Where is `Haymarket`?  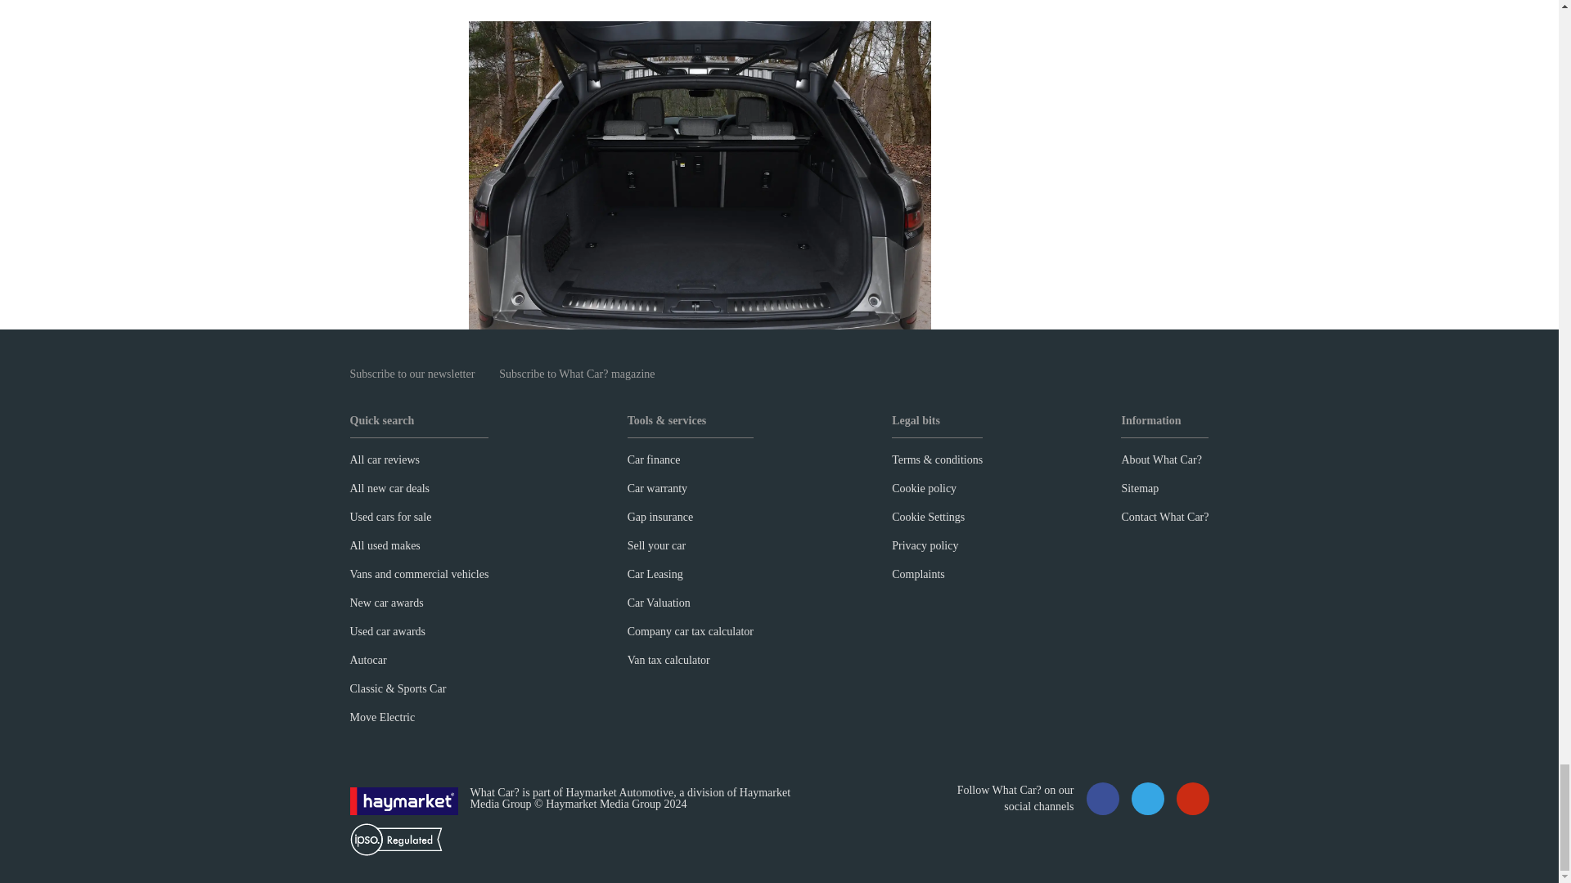 Haymarket is located at coordinates (404, 800).